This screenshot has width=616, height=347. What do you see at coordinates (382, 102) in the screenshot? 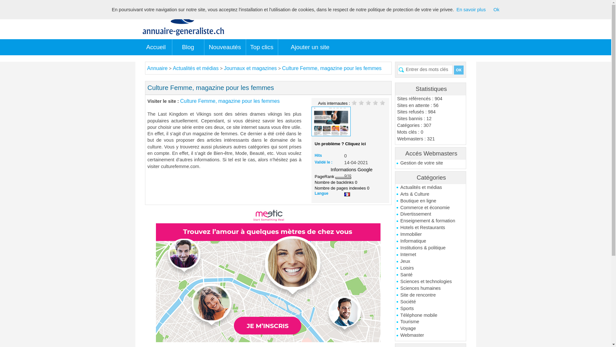
I see `5` at bounding box center [382, 102].